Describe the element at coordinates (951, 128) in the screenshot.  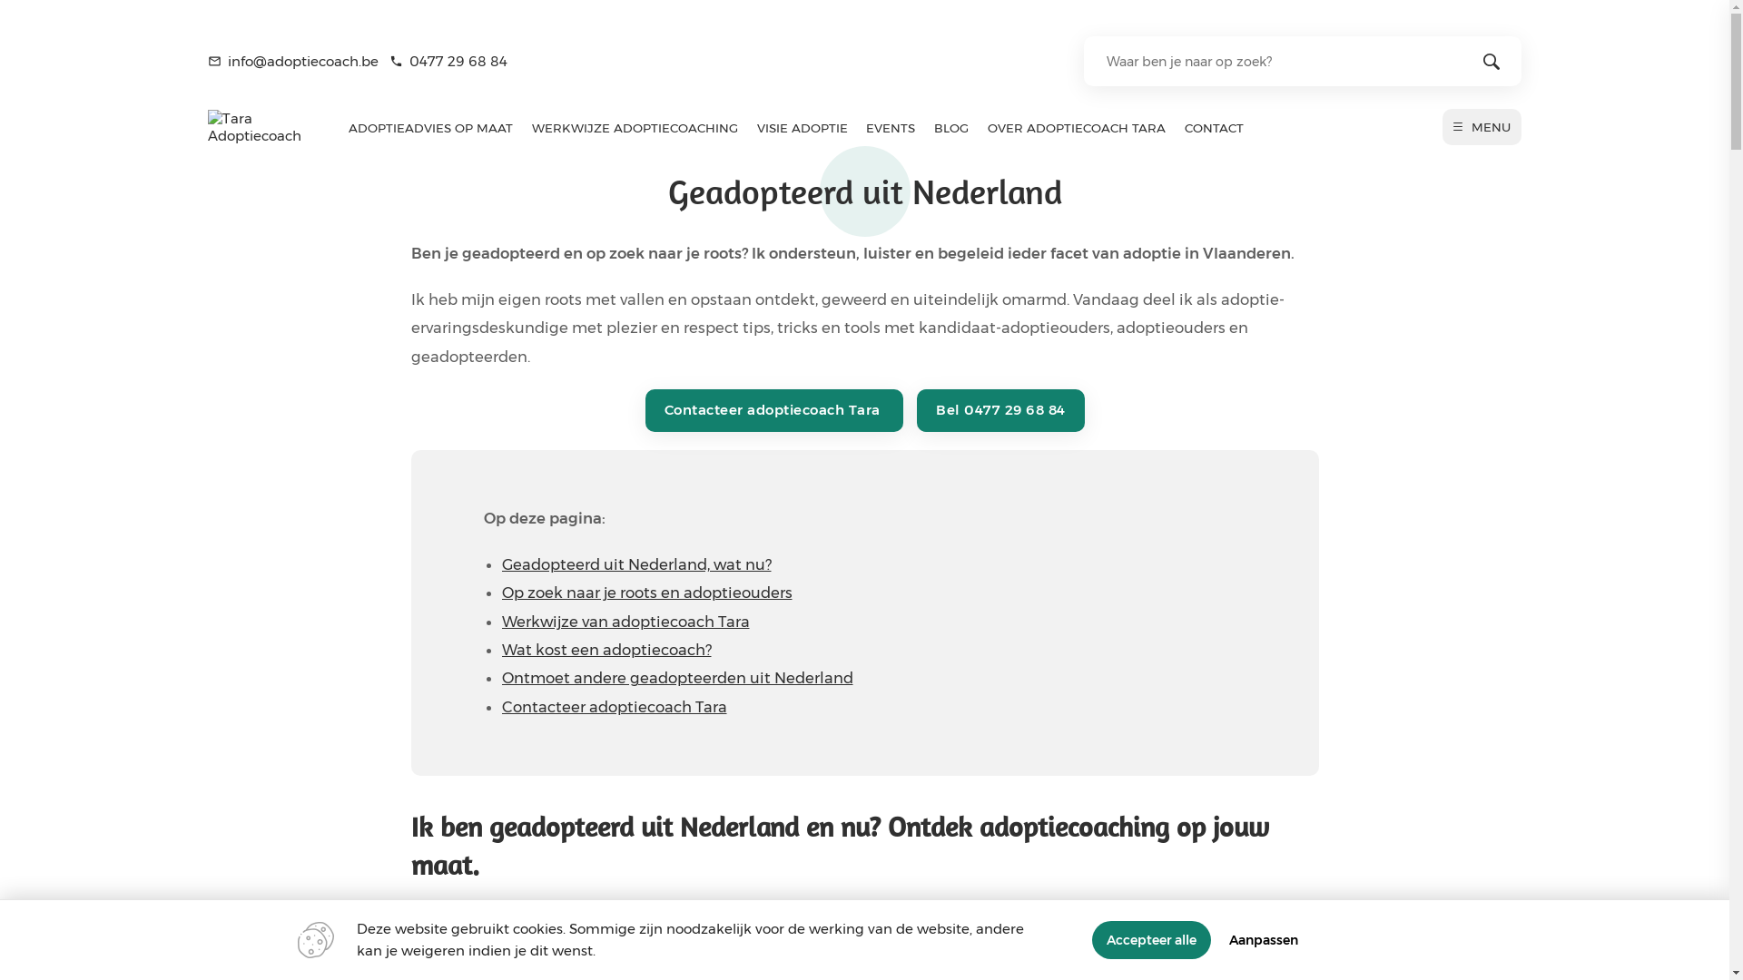
I see `BLOG` at that location.